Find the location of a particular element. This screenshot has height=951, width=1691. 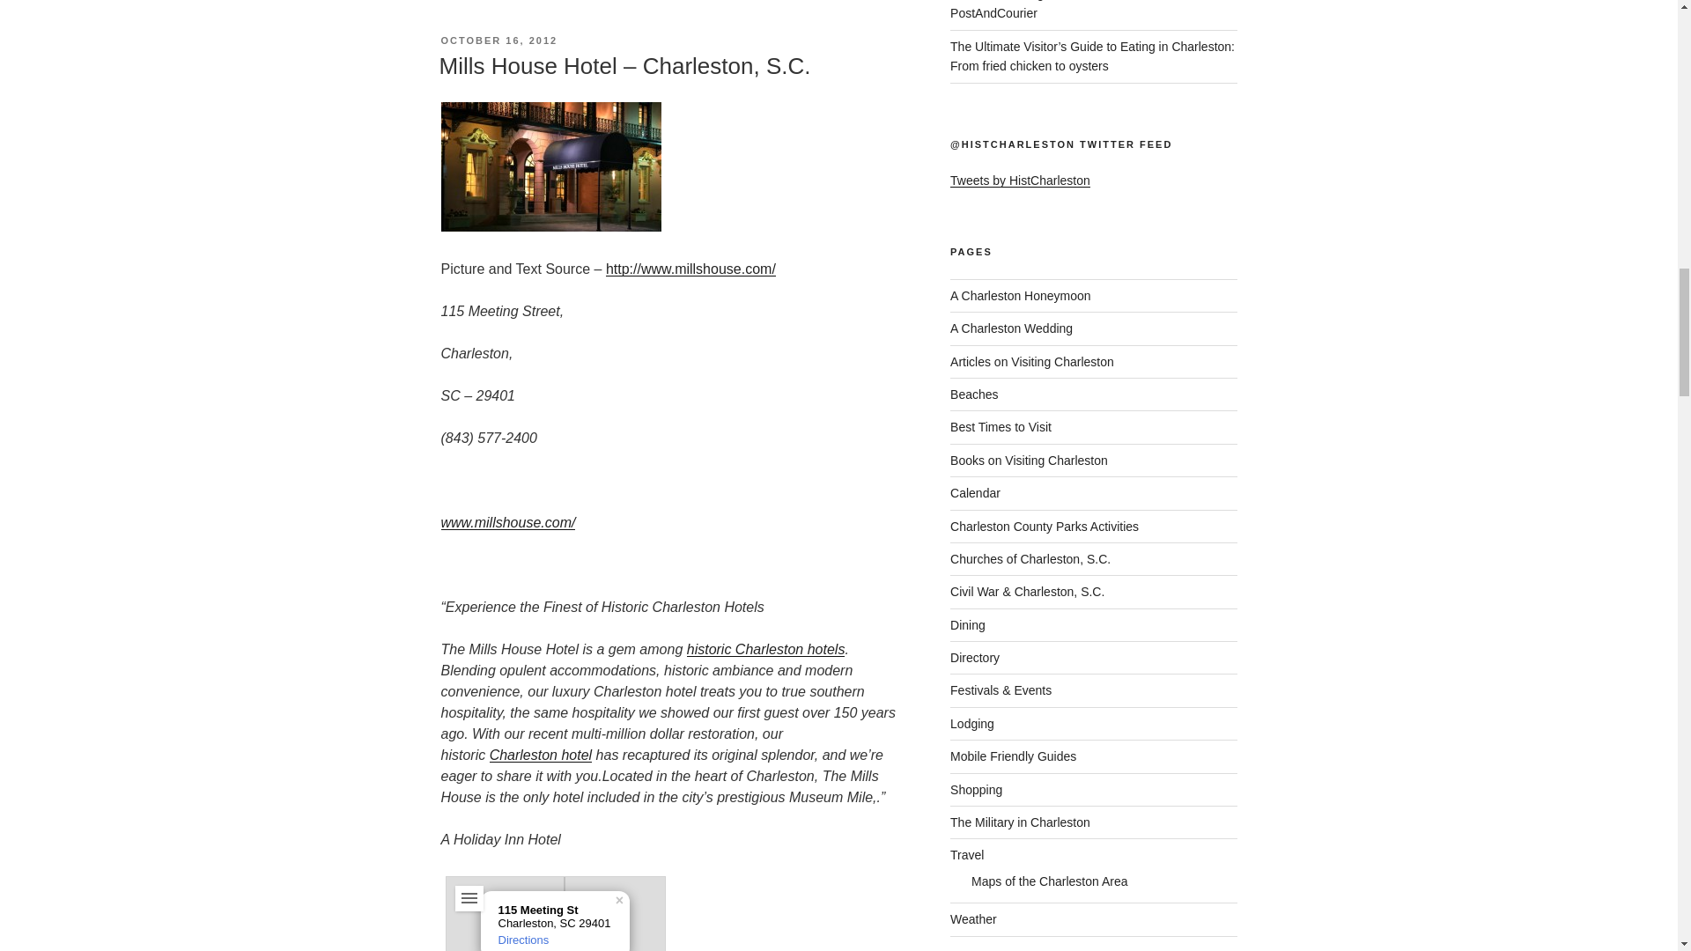

The Mills House Hotel, Charleston, S.C. is located at coordinates (507, 522).